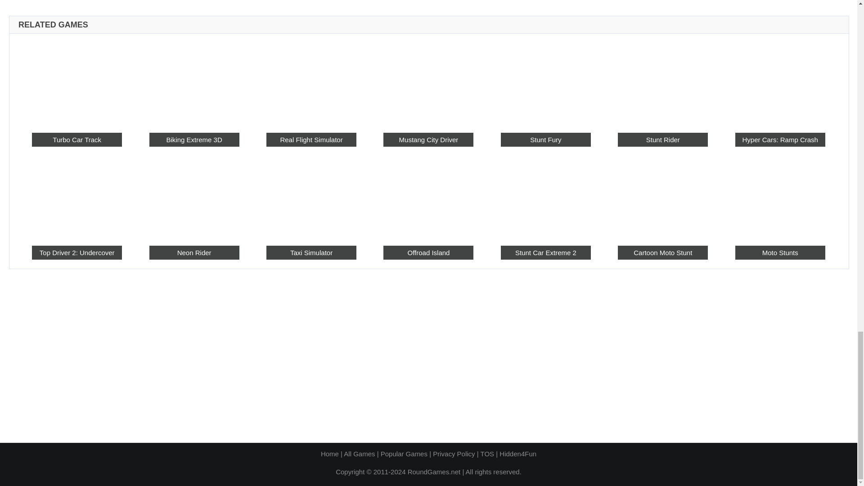  What do you see at coordinates (76, 82) in the screenshot?
I see `Turbo Car Track` at bounding box center [76, 82].